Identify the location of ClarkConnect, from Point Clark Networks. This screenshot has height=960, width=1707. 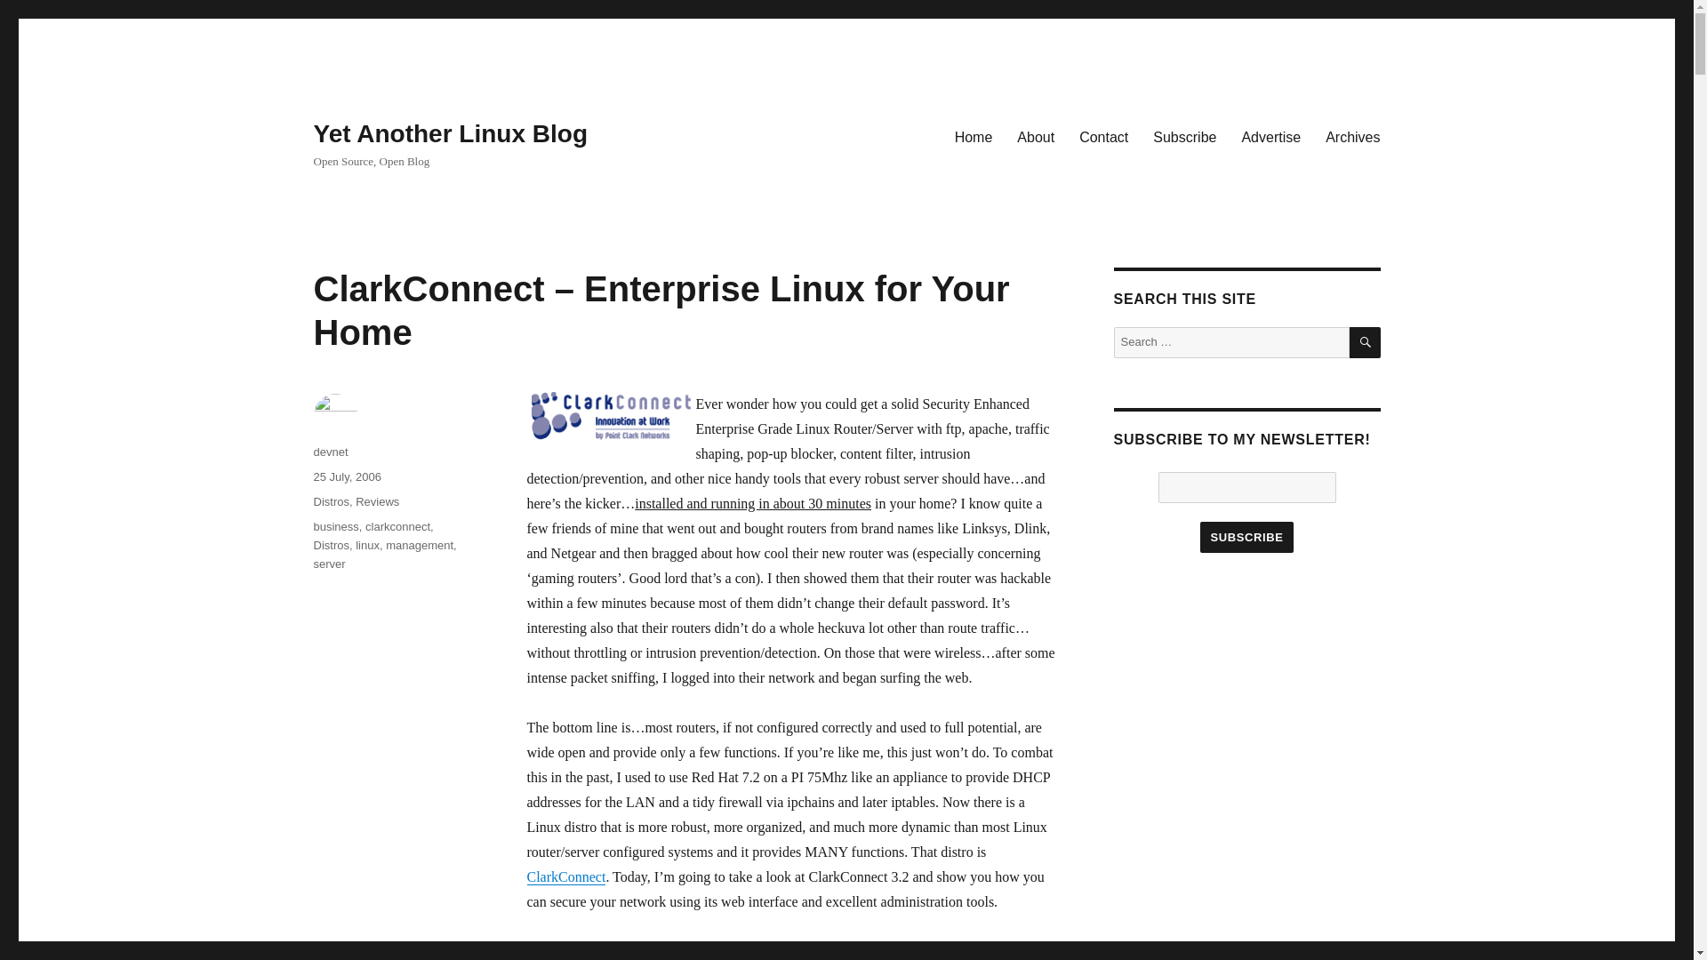
(565, 876).